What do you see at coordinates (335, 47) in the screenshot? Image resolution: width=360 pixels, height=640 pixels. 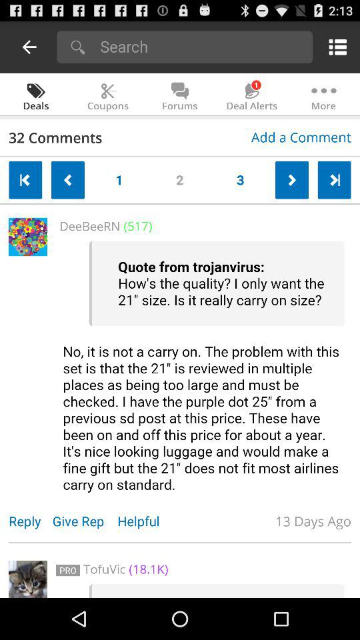 I see `open the menu` at bounding box center [335, 47].